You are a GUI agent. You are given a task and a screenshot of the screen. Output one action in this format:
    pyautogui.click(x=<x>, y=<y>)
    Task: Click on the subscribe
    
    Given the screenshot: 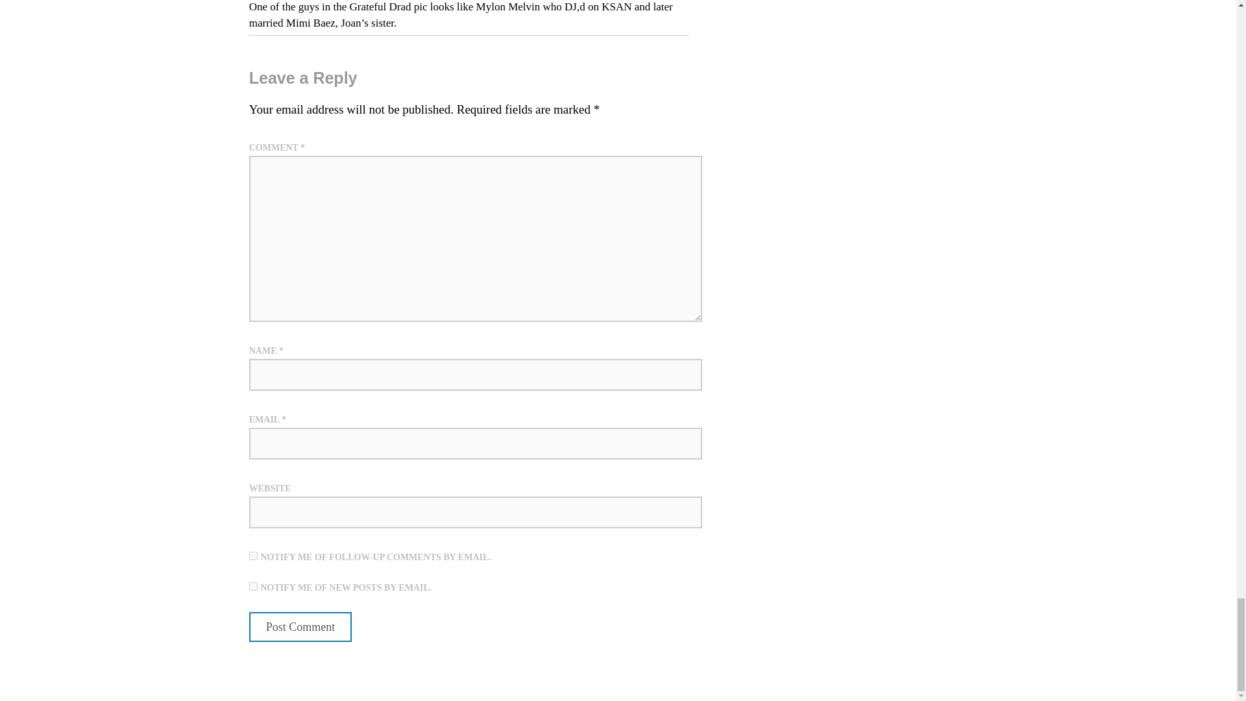 What is the action you would take?
    pyautogui.click(x=253, y=587)
    